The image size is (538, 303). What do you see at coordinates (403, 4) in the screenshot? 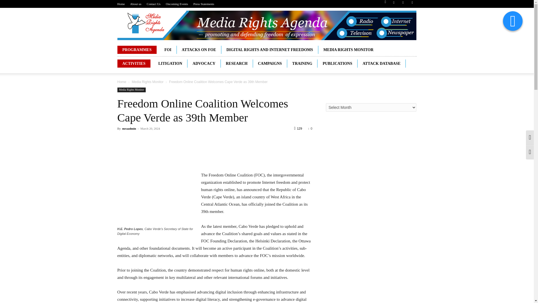
I see `Linkedin` at bounding box center [403, 4].